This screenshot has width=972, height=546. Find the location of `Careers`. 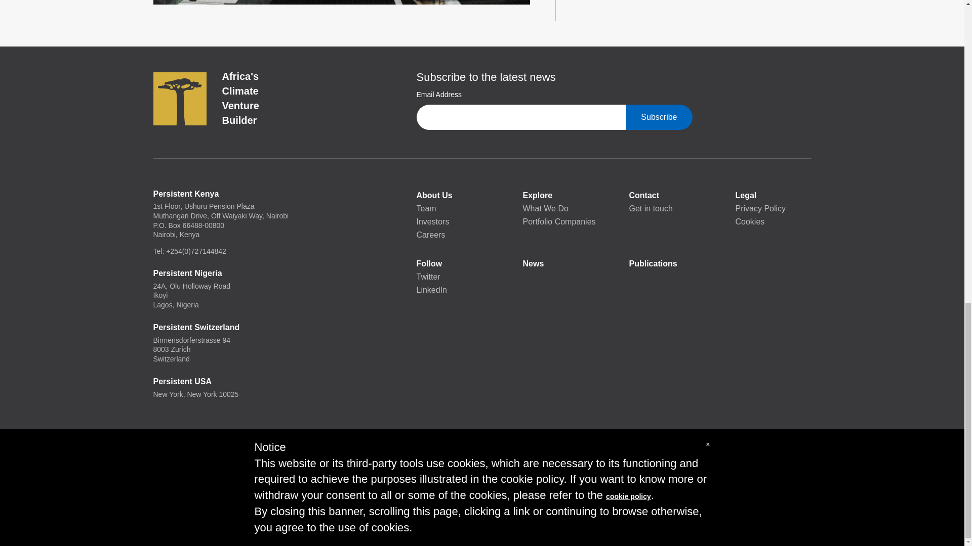

Careers is located at coordinates (454, 235).